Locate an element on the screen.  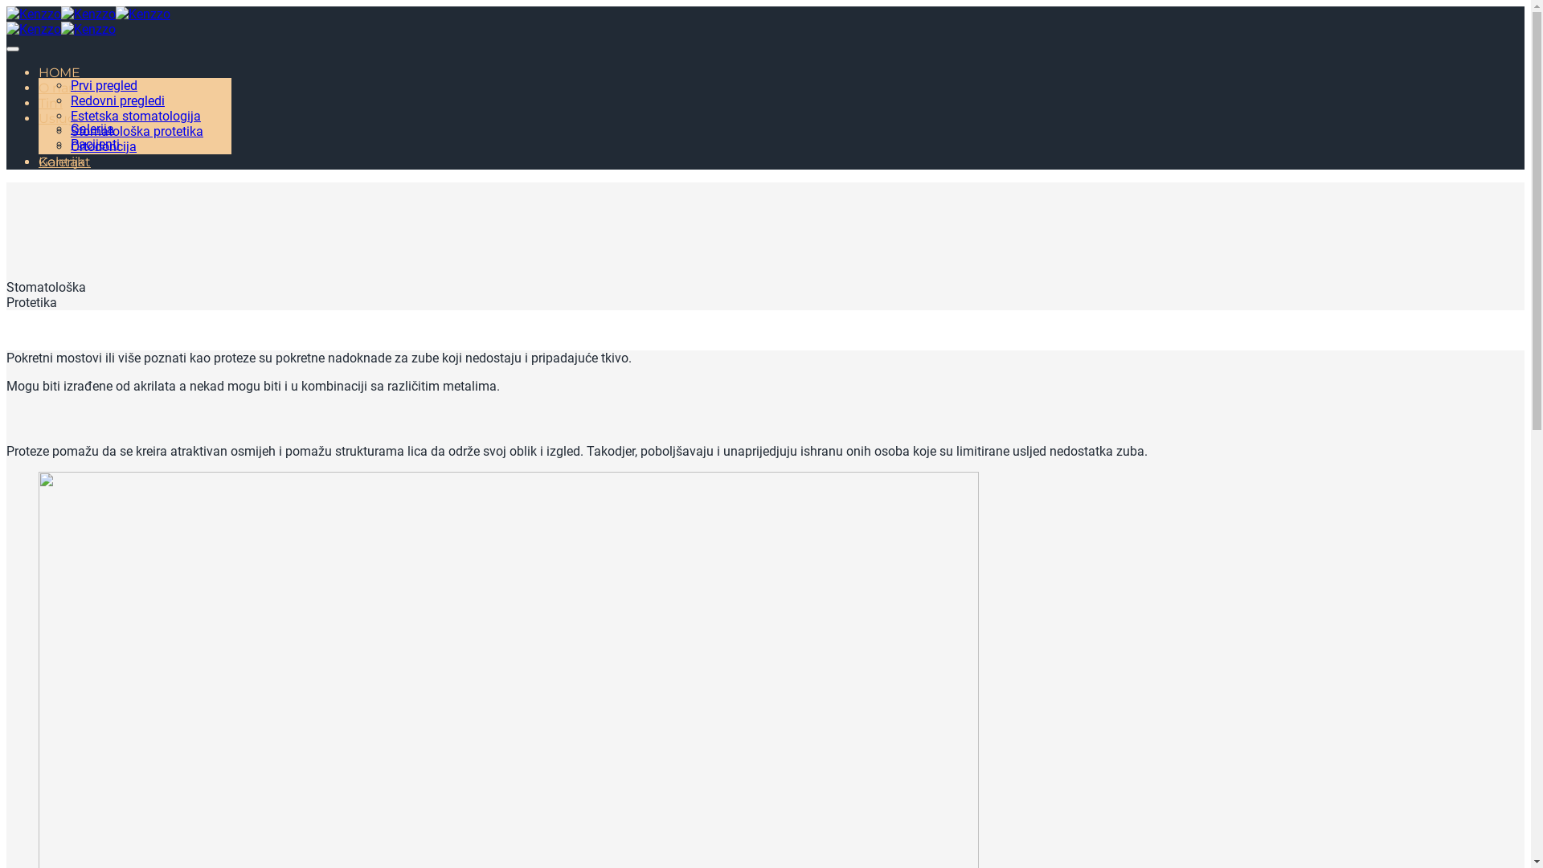
Estetska stomatologija is located at coordinates (136, 116).